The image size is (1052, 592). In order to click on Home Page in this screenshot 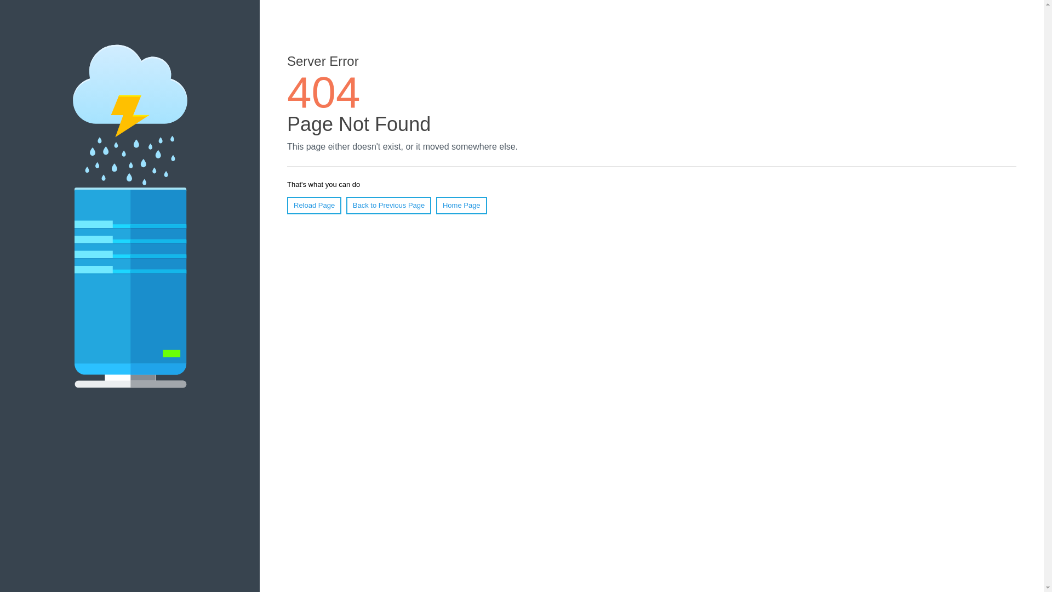, I will do `click(461, 206)`.